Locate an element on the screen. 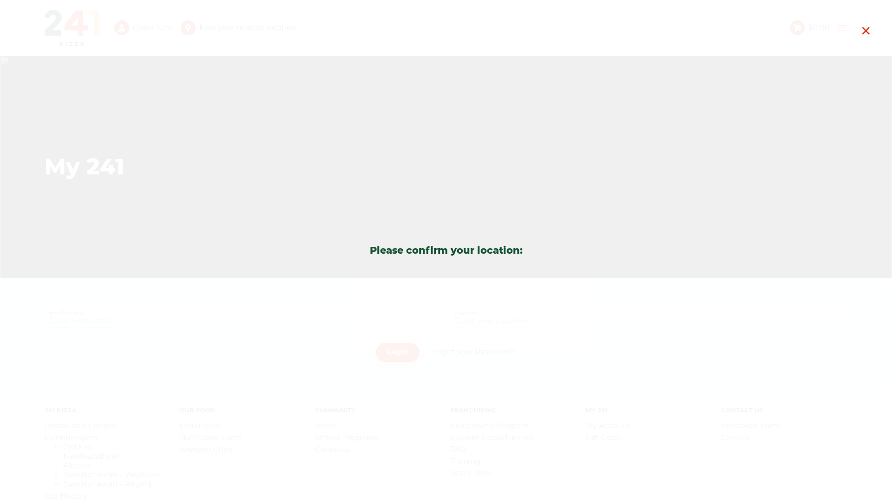 Image resolution: width=892 pixels, height=501 pixels. Our History is located at coordinates (66, 496).